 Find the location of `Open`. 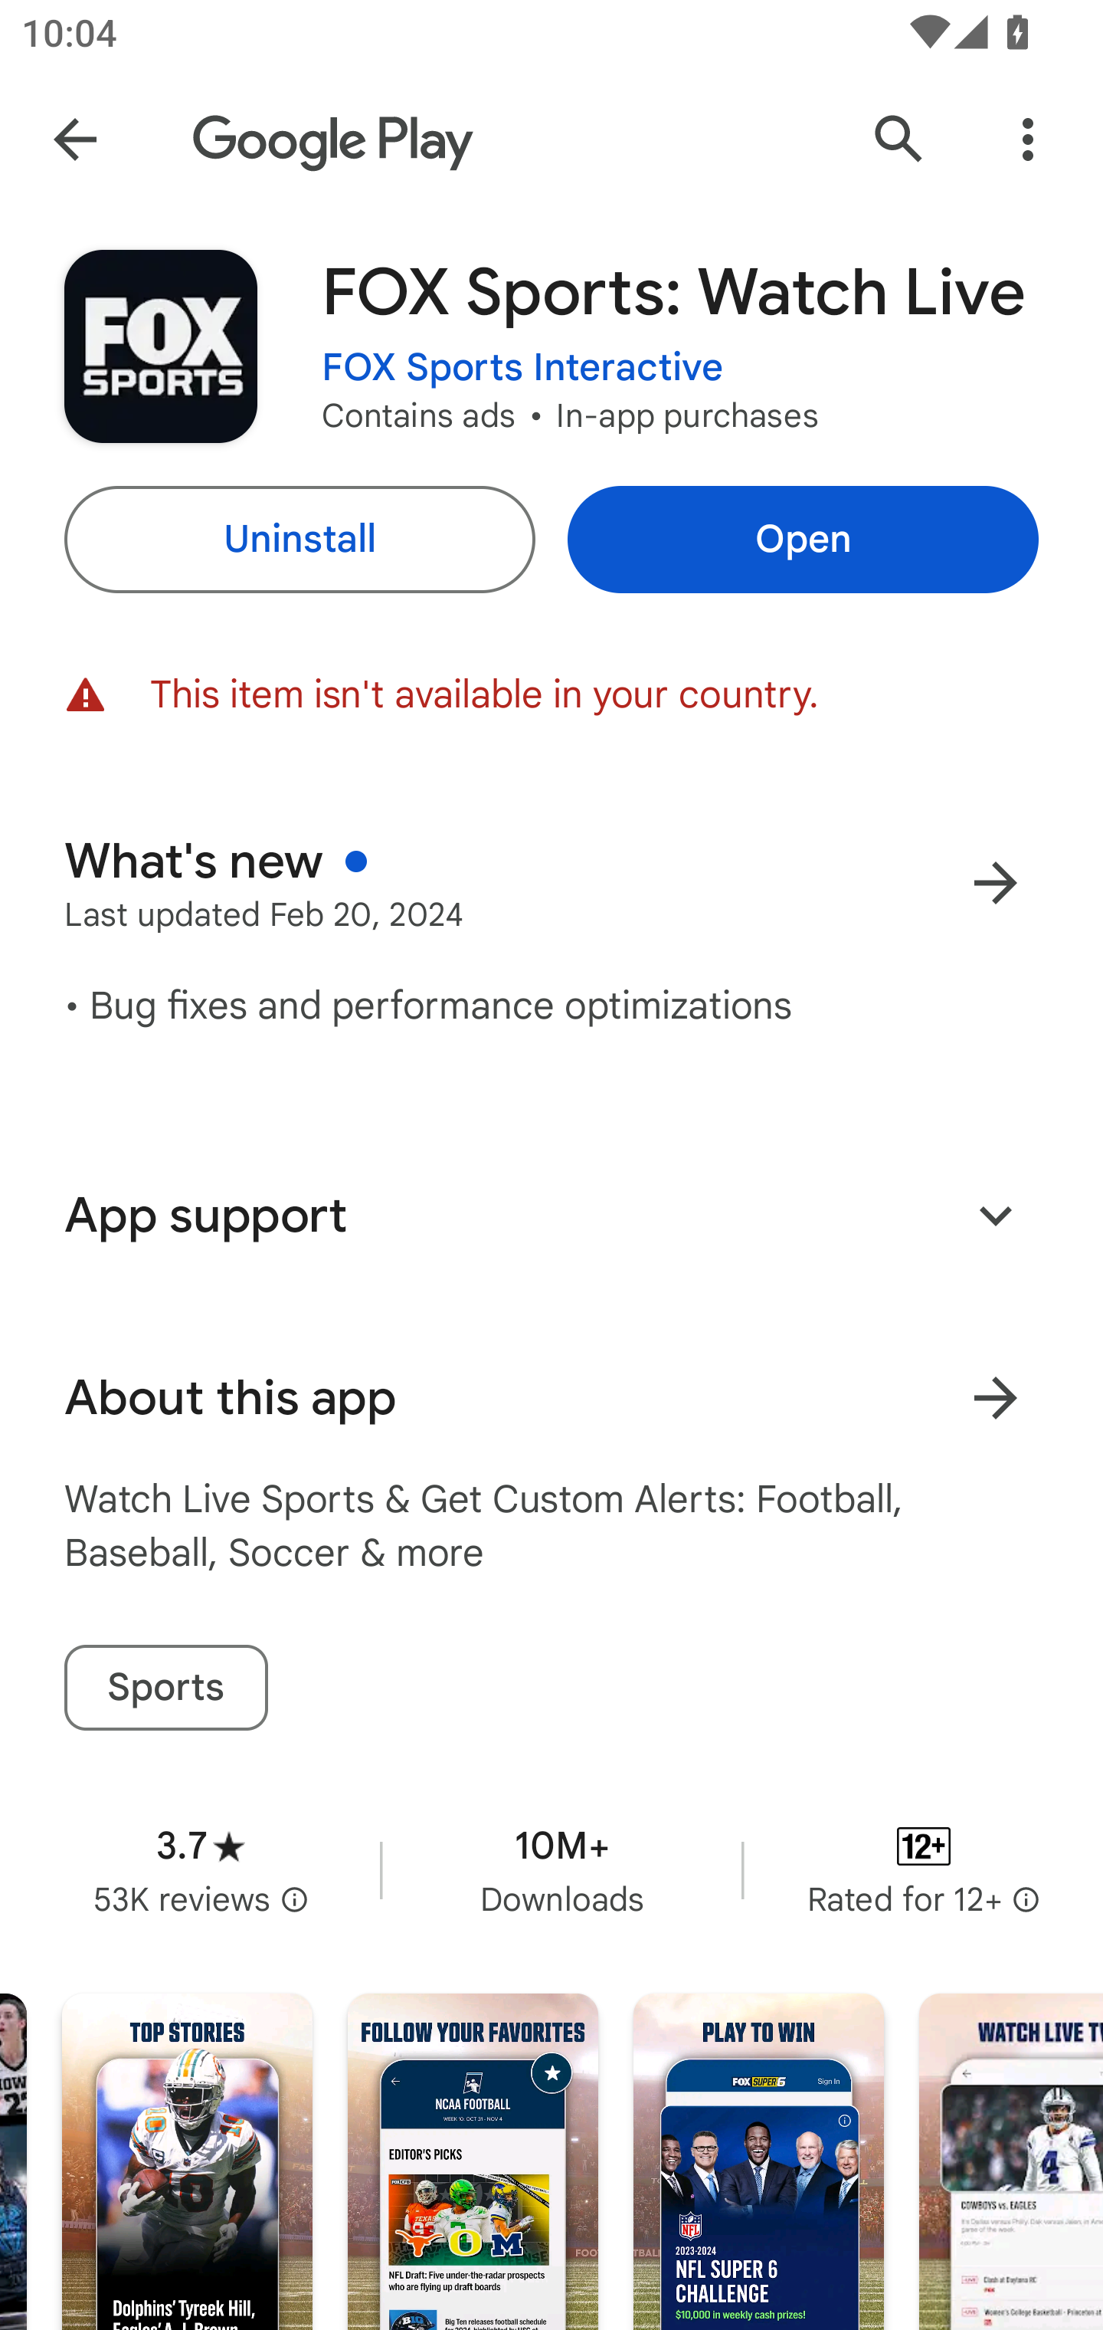

Open is located at coordinates (803, 540).